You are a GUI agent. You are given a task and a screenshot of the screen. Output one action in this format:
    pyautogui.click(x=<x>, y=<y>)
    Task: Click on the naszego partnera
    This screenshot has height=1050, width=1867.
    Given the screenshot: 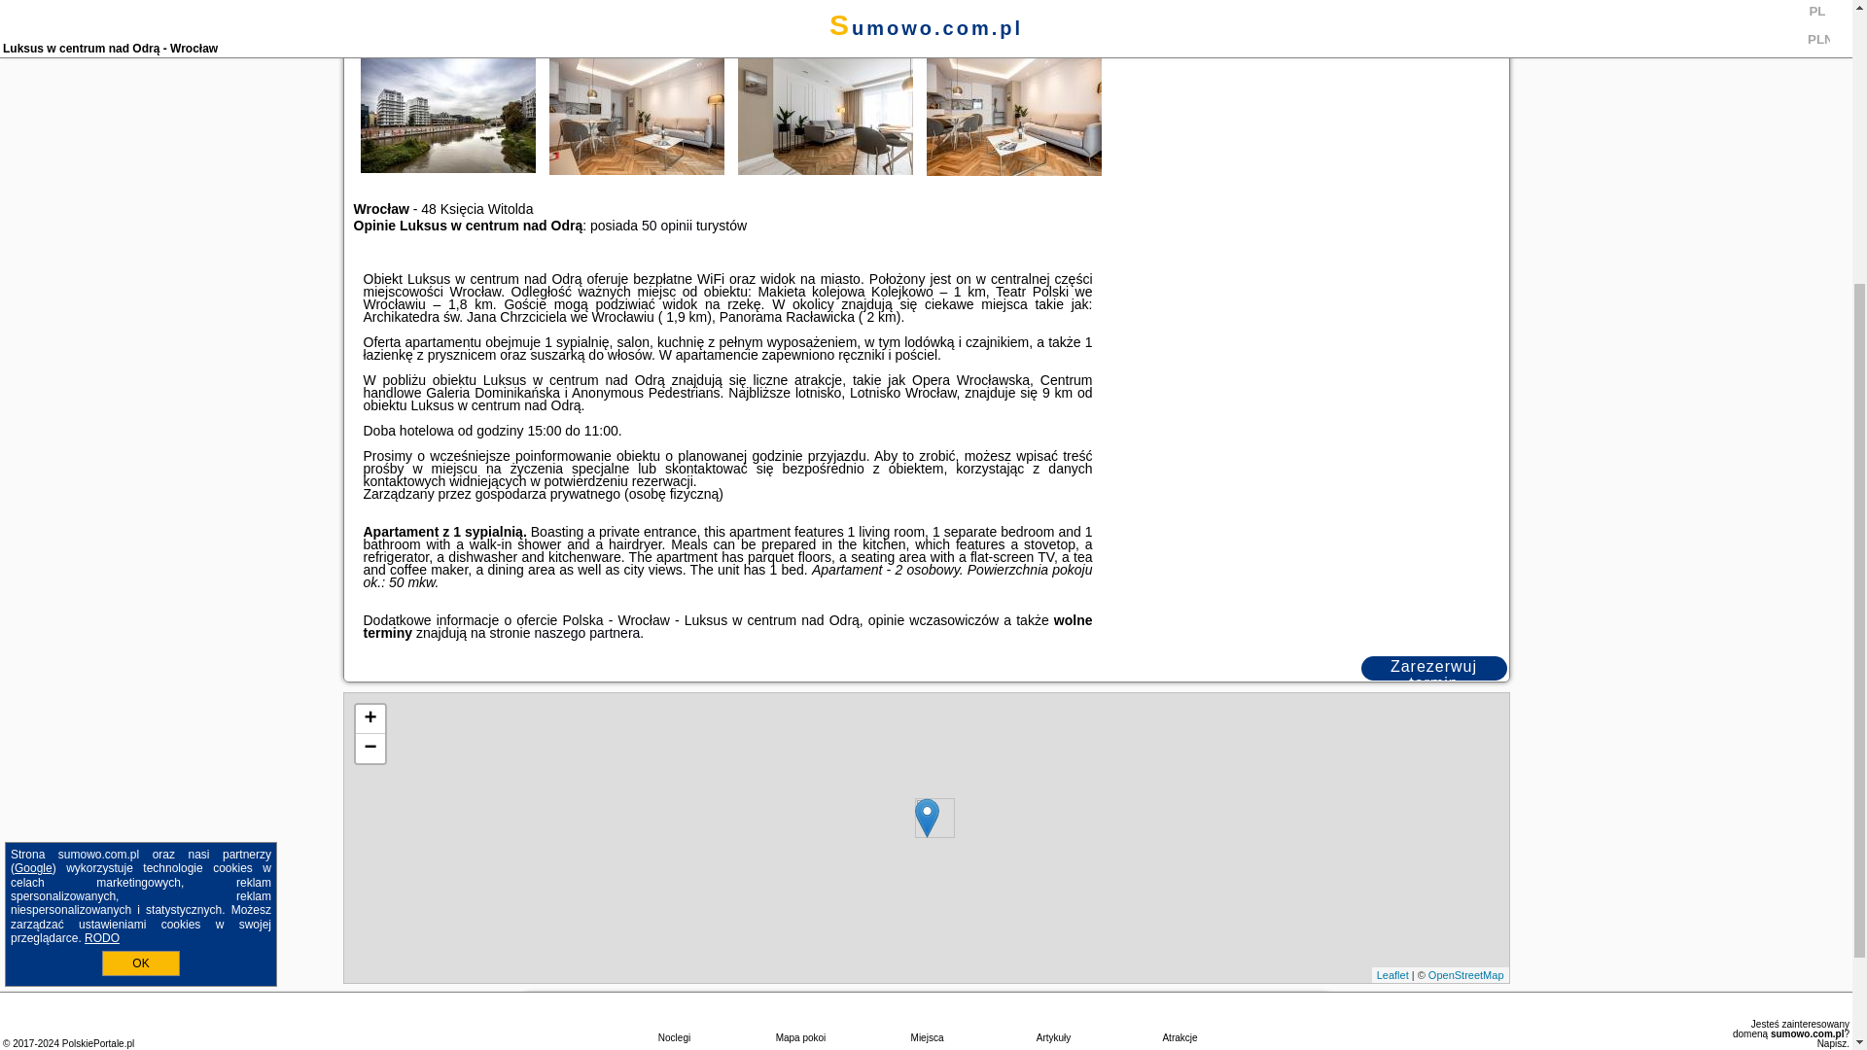 What is the action you would take?
    pyautogui.click(x=587, y=632)
    